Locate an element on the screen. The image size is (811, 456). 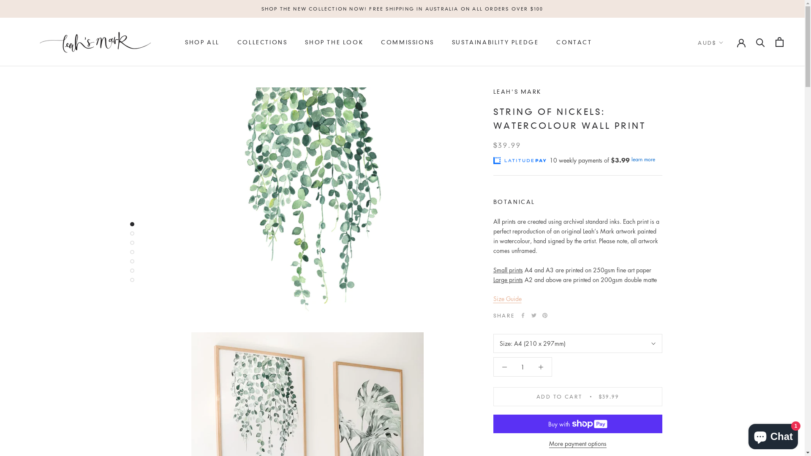
Size: A4 (210 x 297mm) is located at coordinates (578, 344).